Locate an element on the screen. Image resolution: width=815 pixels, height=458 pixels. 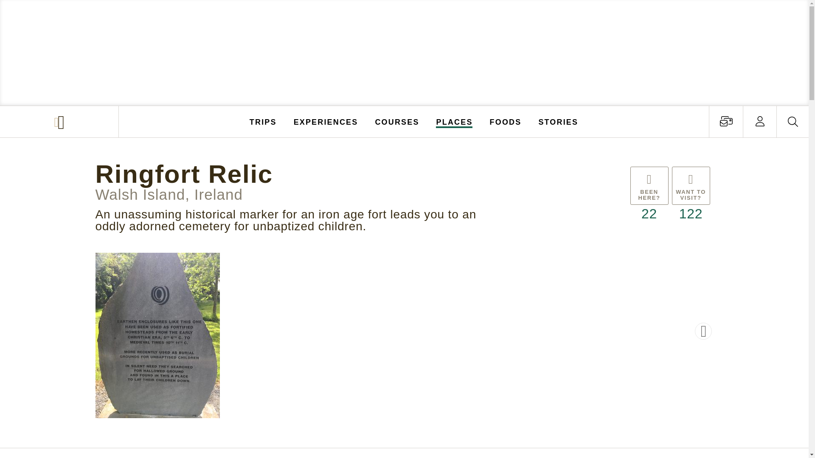
COURSES is located at coordinates (396, 121).